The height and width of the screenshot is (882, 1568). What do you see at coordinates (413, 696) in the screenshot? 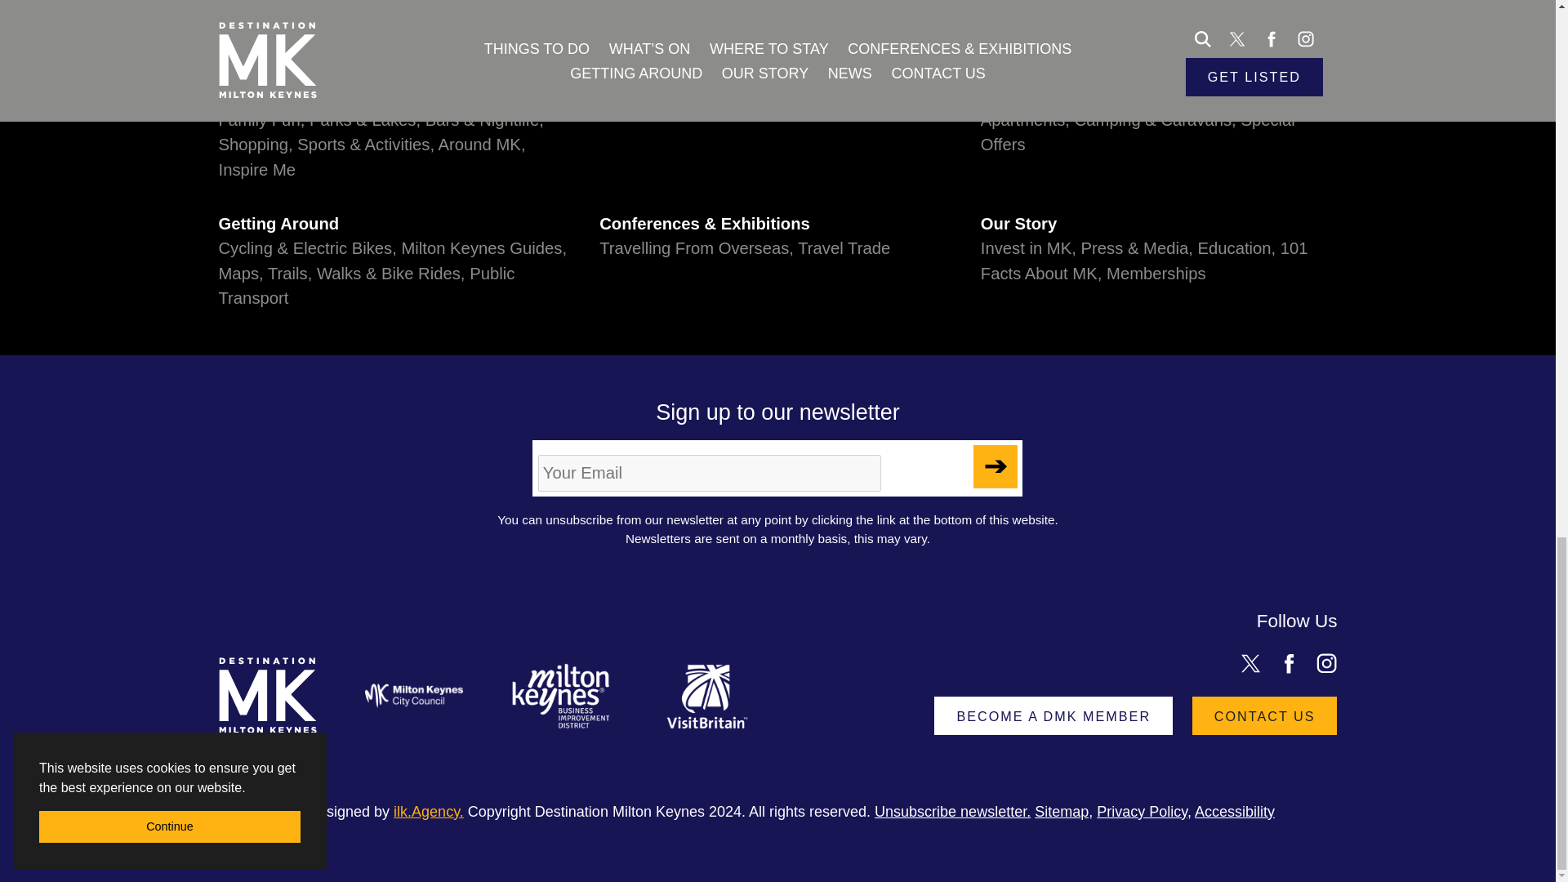
I see `Milton Keynes Council` at bounding box center [413, 696].